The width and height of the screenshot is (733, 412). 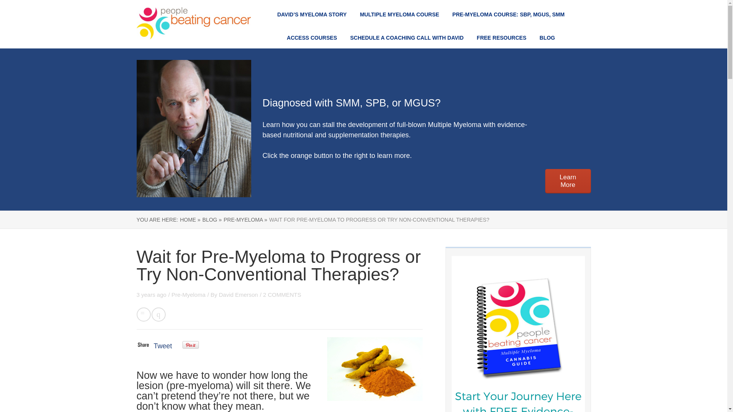 What do you see at coordinates (502, 37) in the screenshot?
I see `FREE RESOURCES` at bounding box center [502, 37].